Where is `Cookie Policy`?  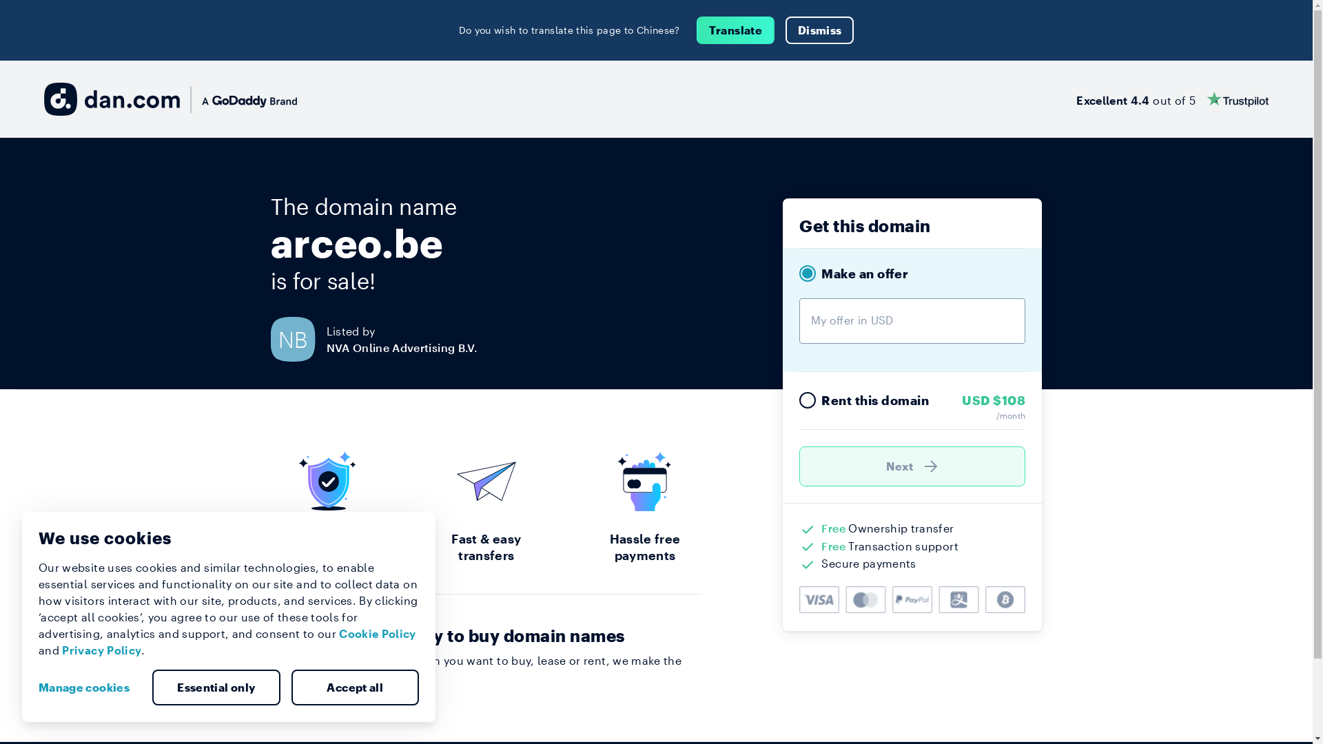
Cookie Policy is located at coordinates (378, 634).